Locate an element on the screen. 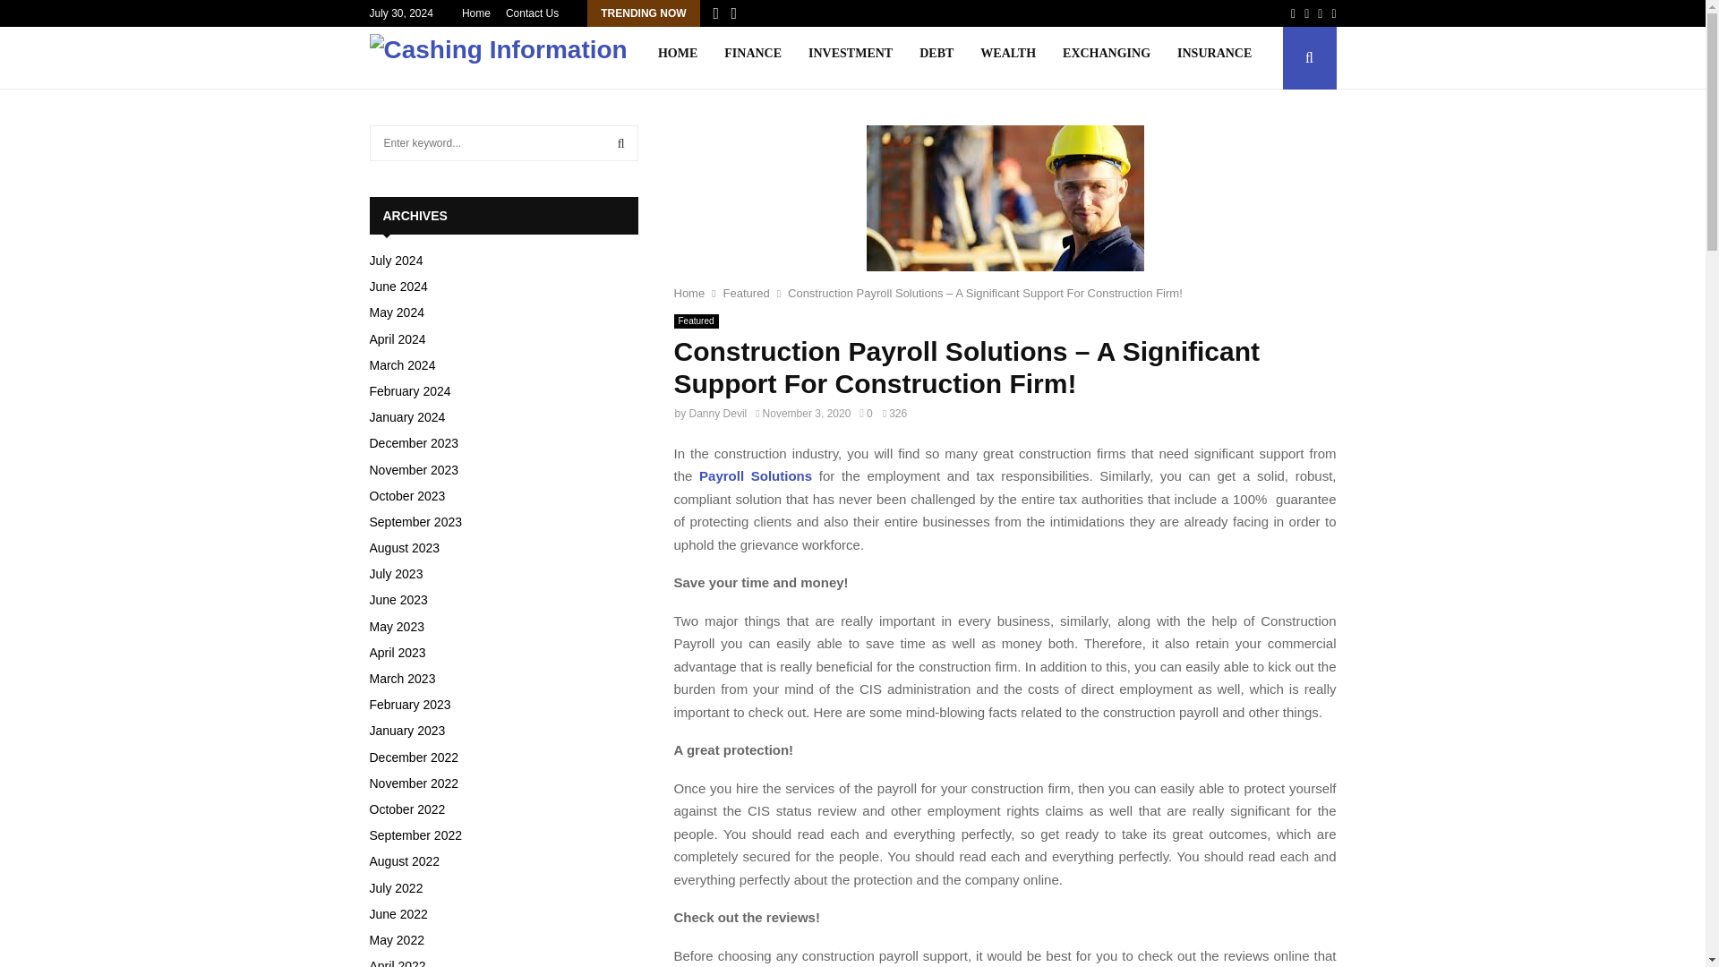 The image size is (1719, 967). Payroll Solutions is located at coordinates (756, 475).